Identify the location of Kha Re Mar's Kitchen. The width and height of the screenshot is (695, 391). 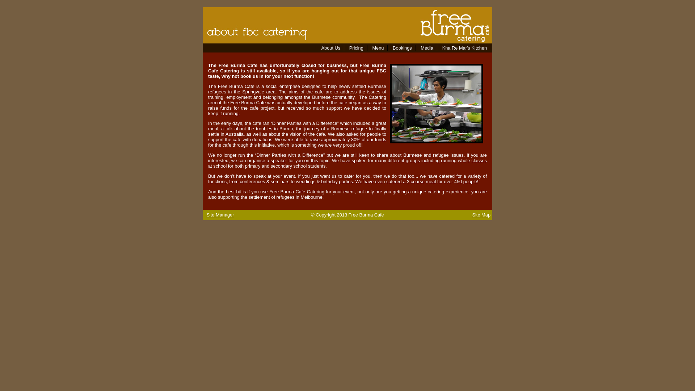
(465, 48).